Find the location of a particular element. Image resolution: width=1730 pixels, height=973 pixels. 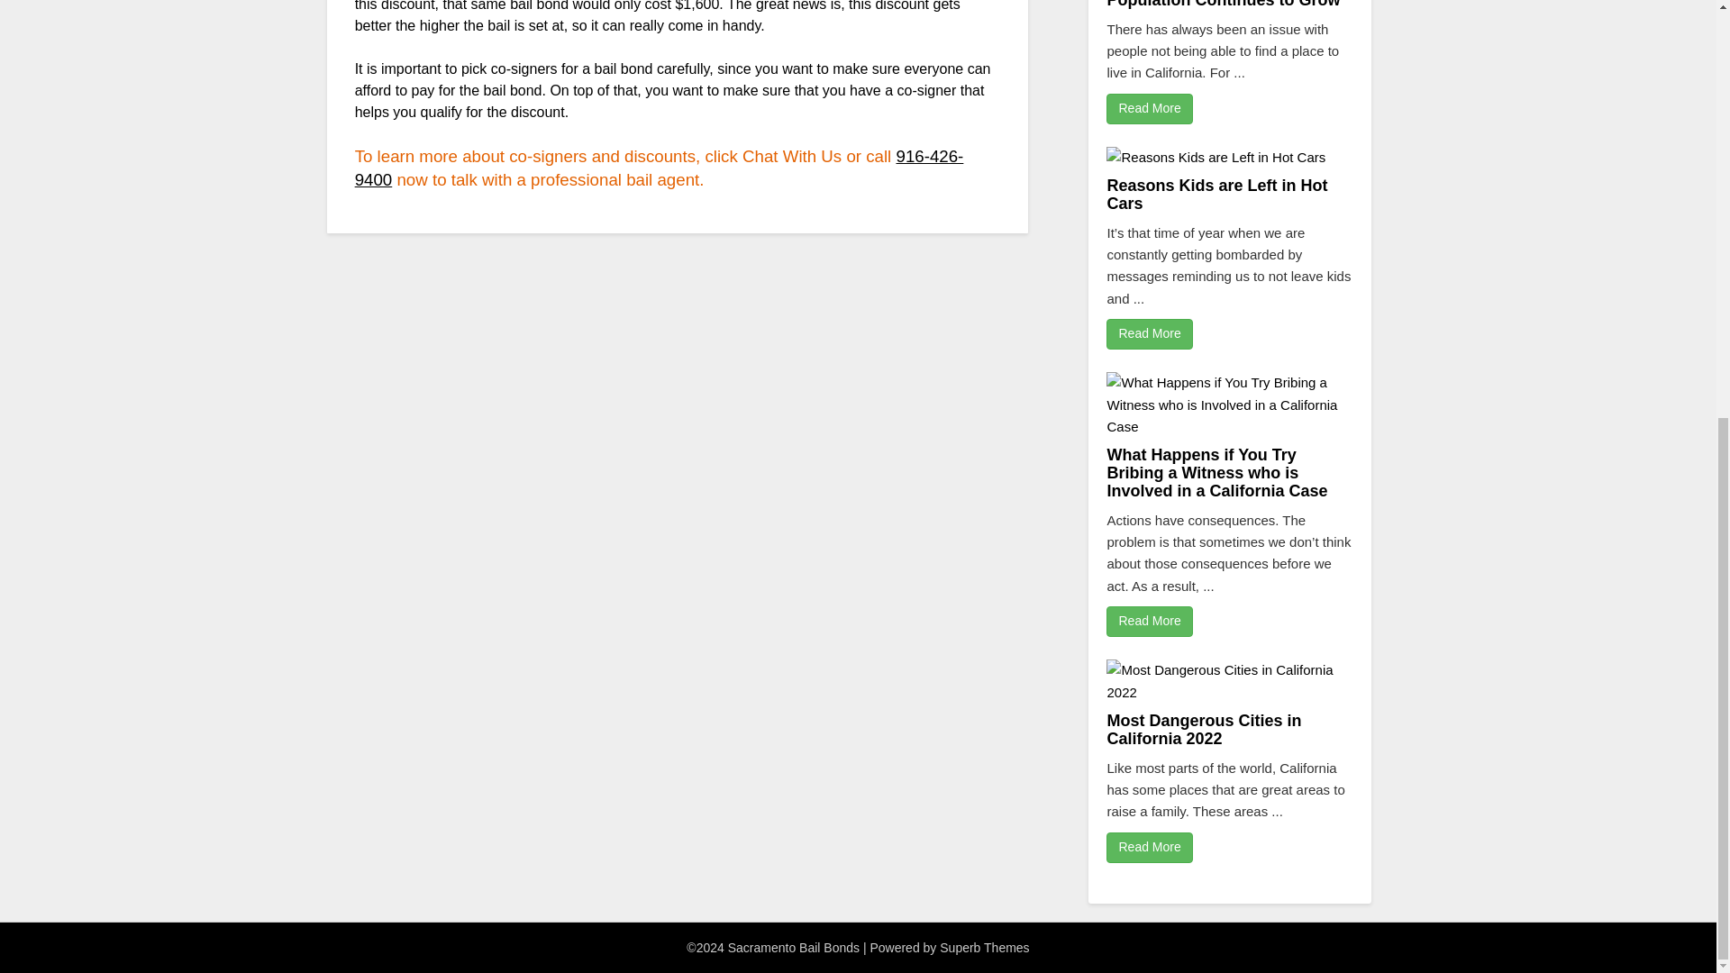

Read More is located at coordinates (1149, 333).